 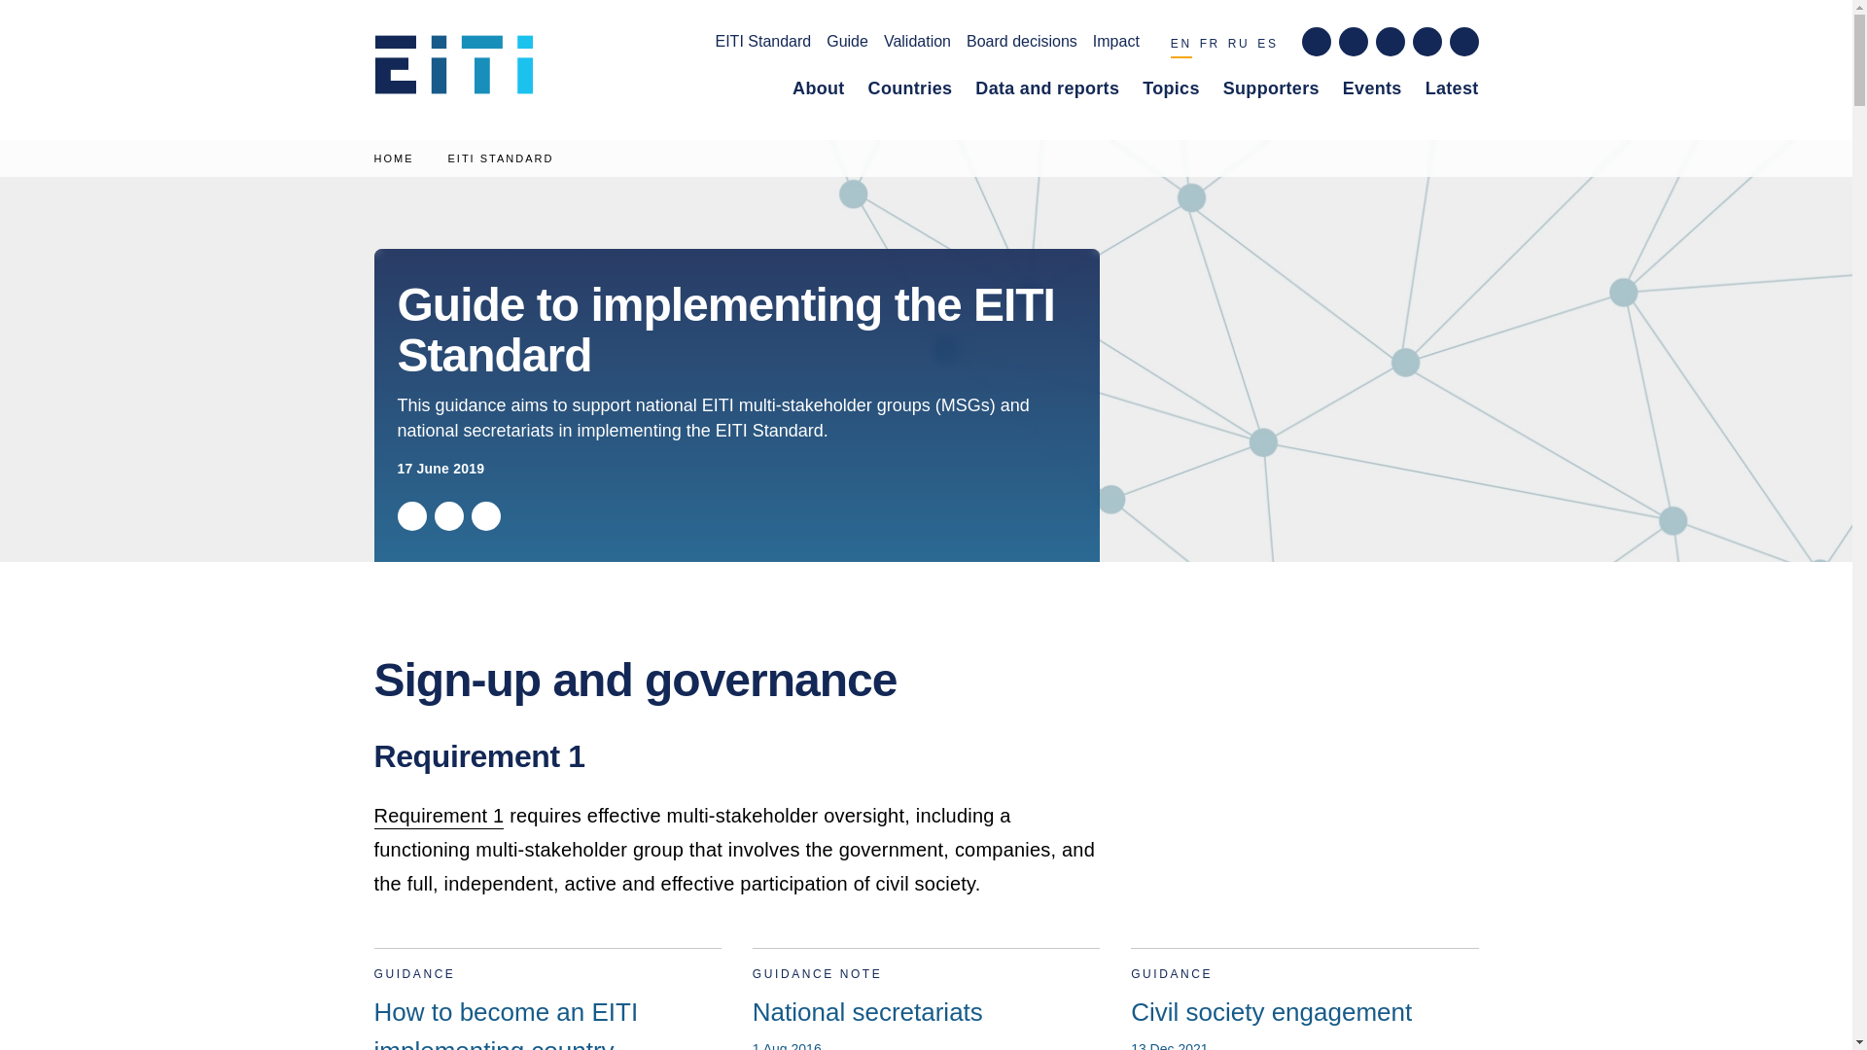 I want to click on About, so click(x=819, y=92).